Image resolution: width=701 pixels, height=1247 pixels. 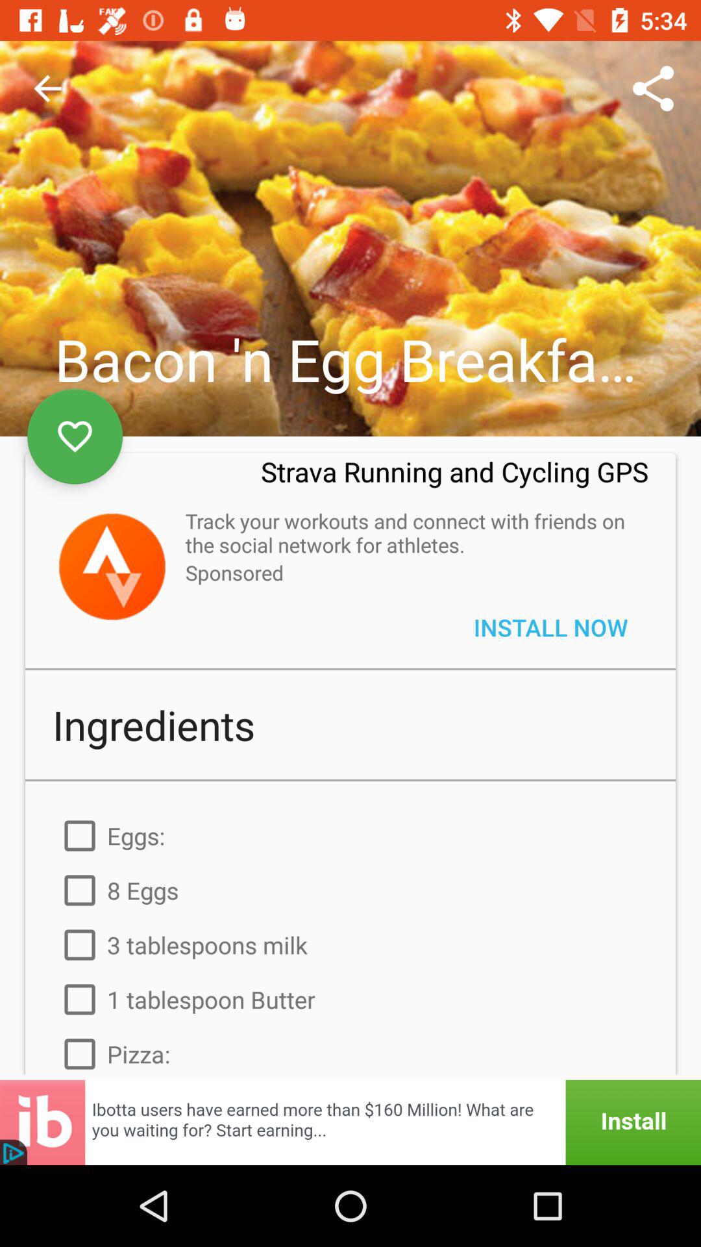 I want to click on scroll until the track your workouts icon, so click(x=410, y=533).